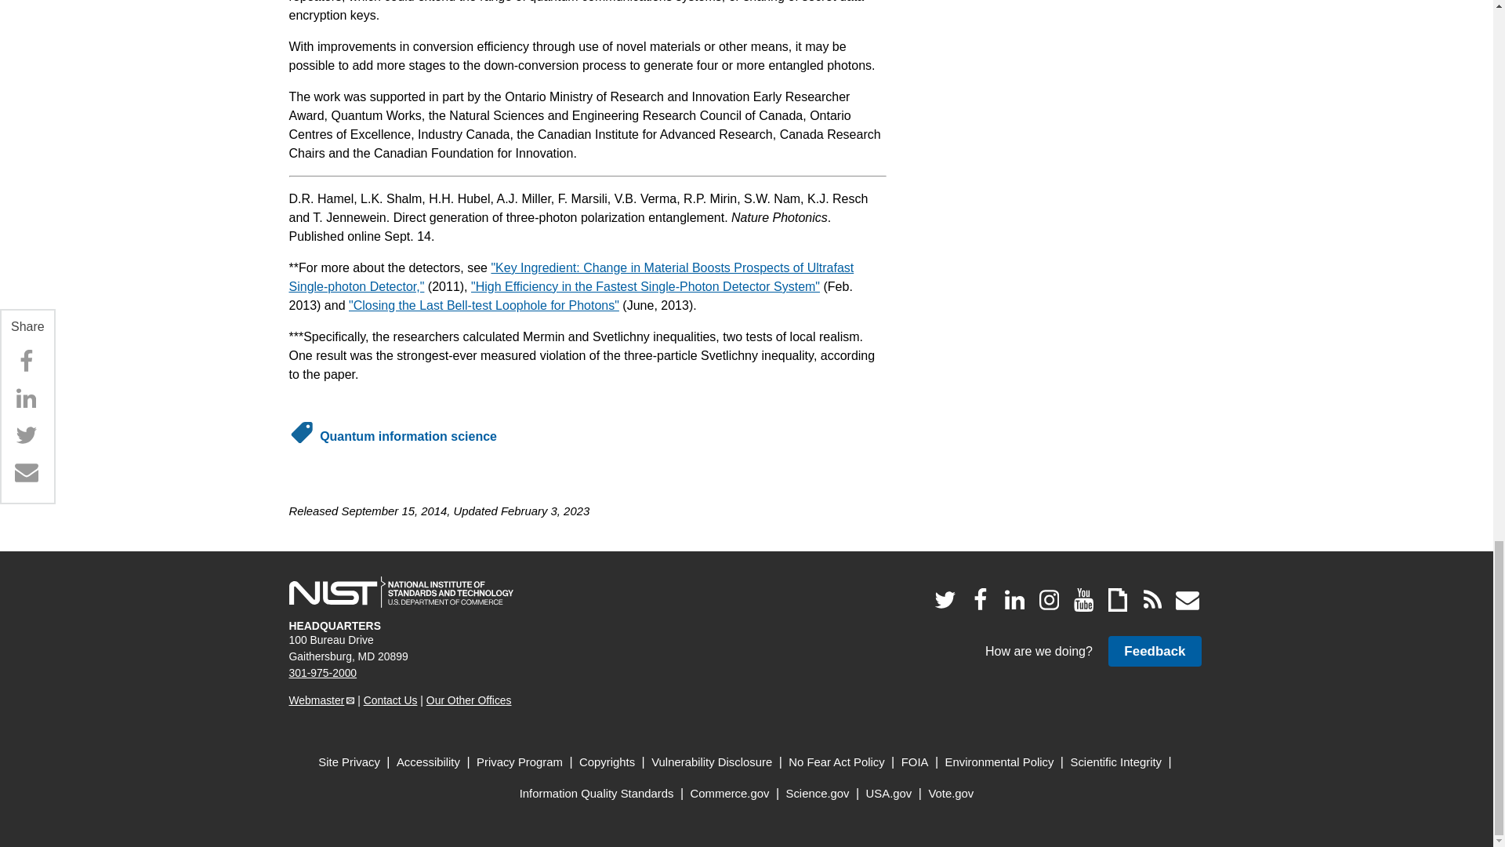 This screenshot has height=847, width=1505. Describe the element at coordinates (1154, 651) in the screenshot. I see `Provide feedback` at that location.